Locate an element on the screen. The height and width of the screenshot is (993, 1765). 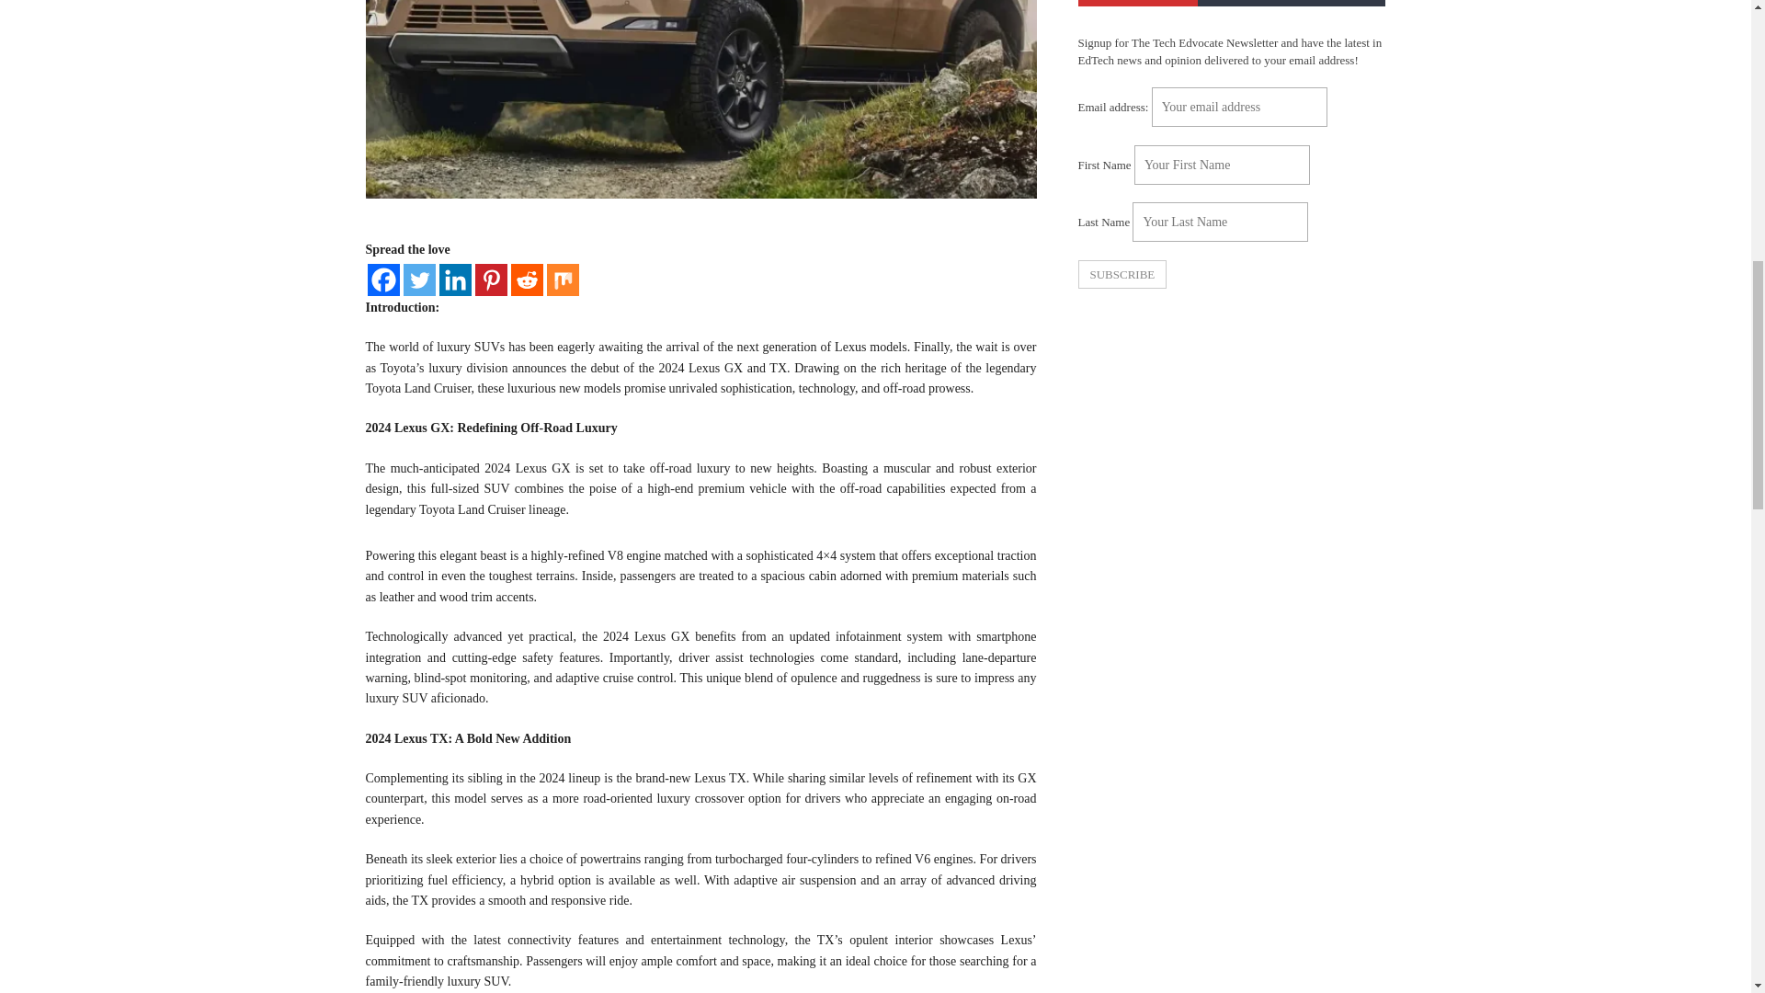
Facebook is located at coordinates (383, 280).